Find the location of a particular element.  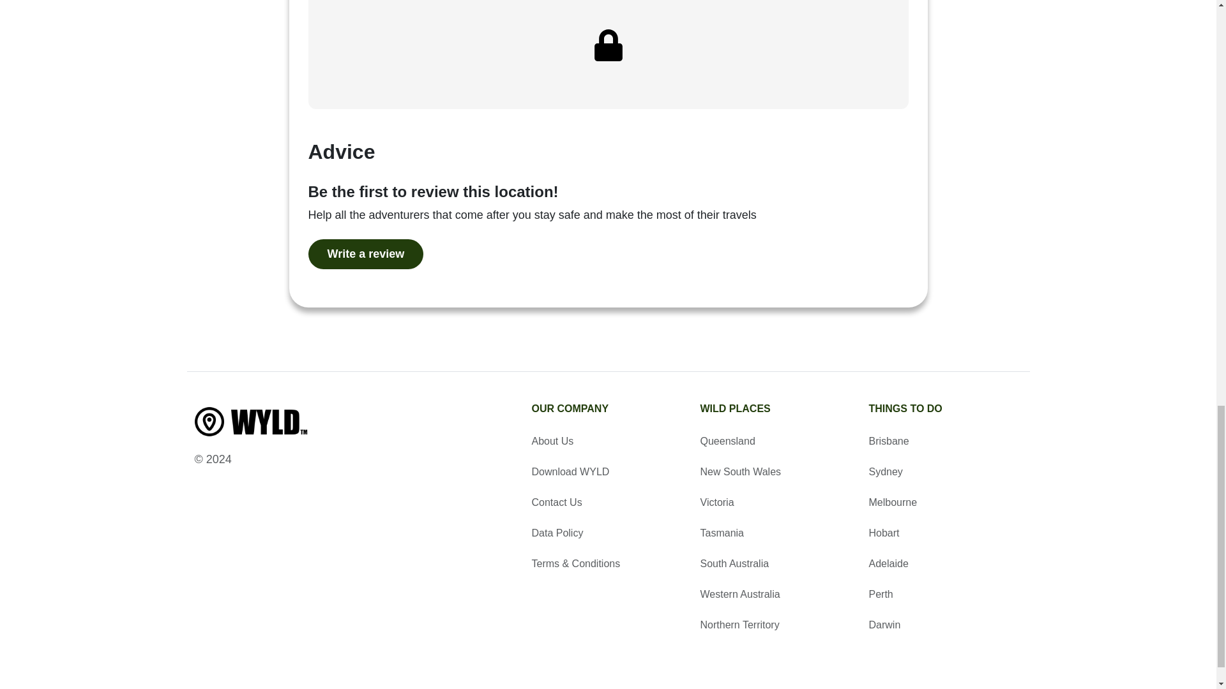

Adelaide is located at coordinates (944, 564).